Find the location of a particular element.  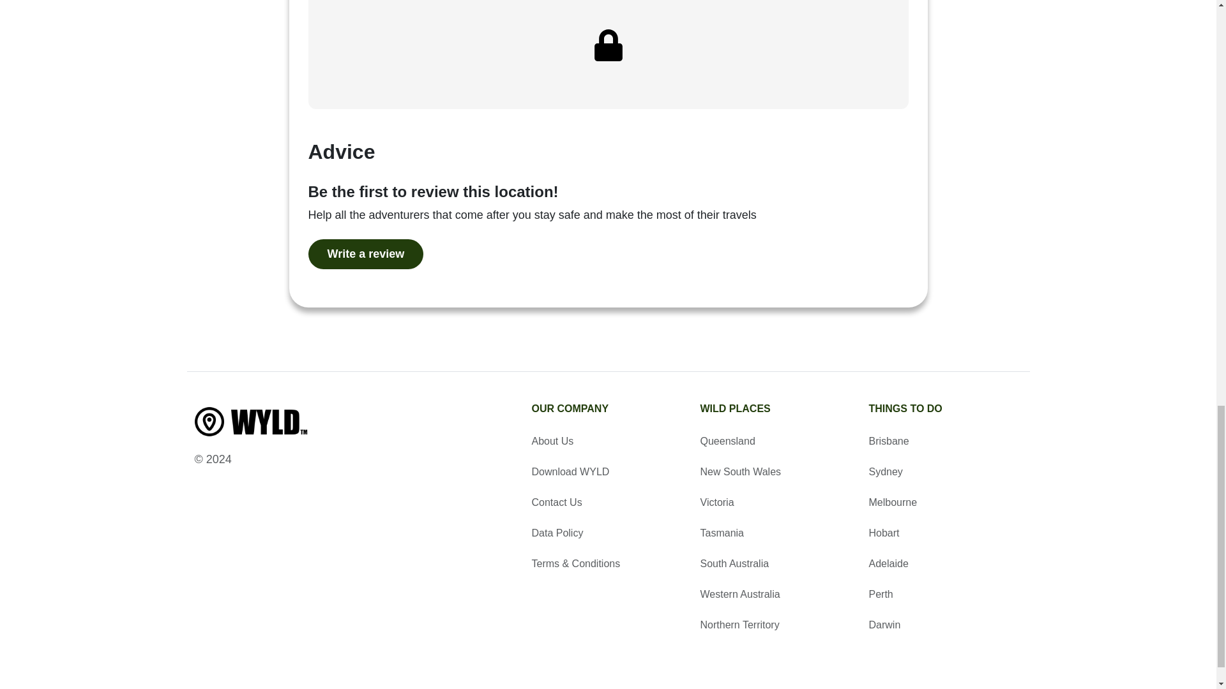

Adelaide is located at coordinates (944, 564).